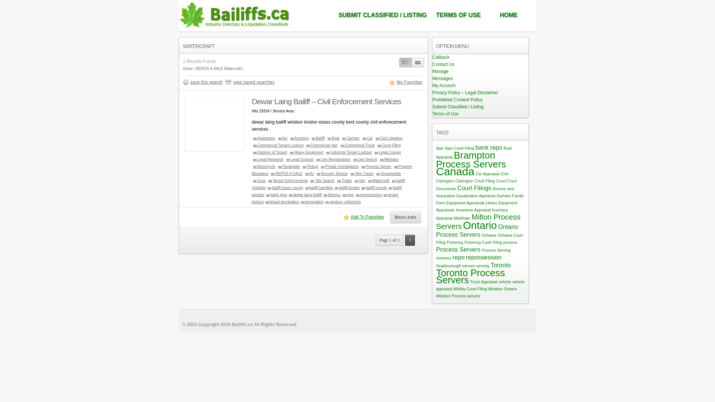 This screenshot has width=715, height=402. Describe the element at coordinates (448, 266) in the screenshot. I see `Scarbourough` at that location.